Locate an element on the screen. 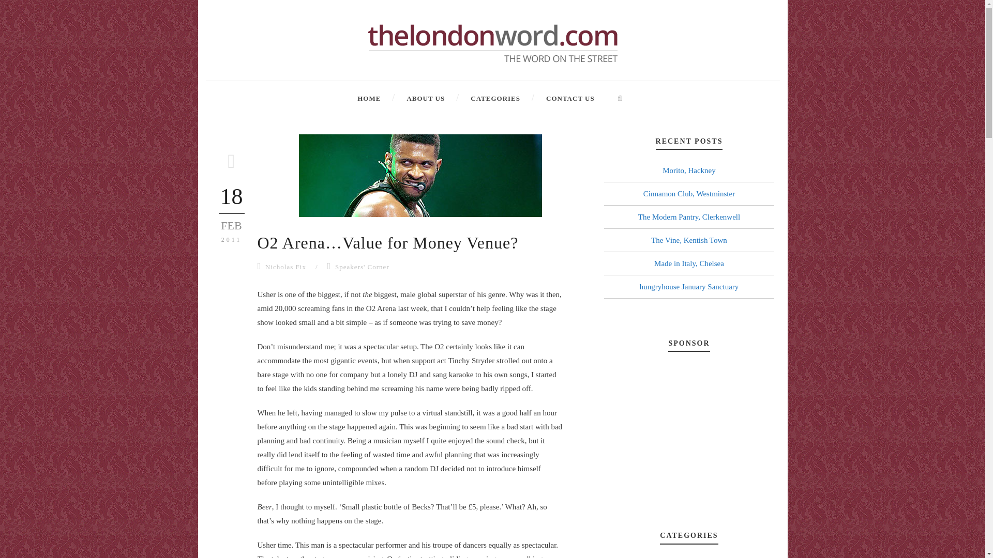  CATEGORIES is located at coordinates (483, 98).